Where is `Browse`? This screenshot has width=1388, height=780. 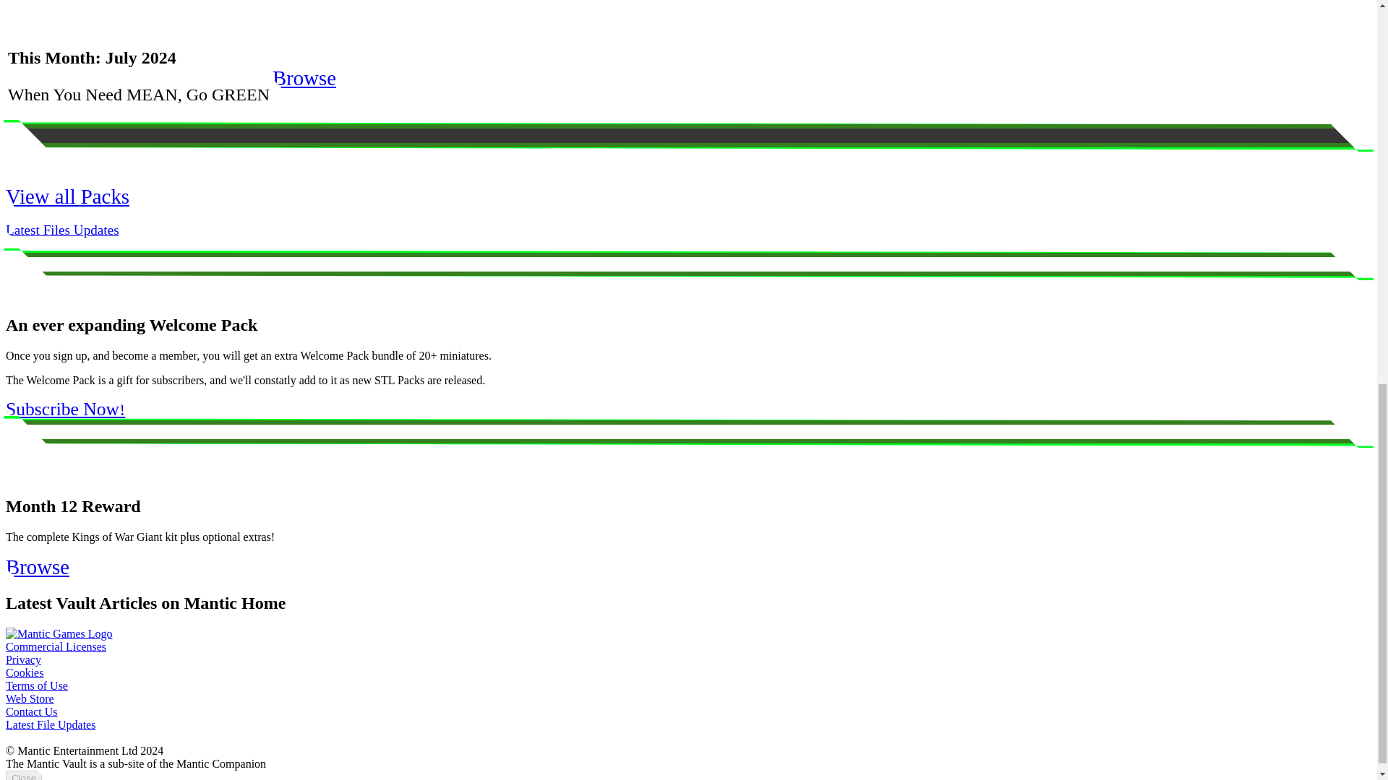 Browse is located at coordinates (304, 78).